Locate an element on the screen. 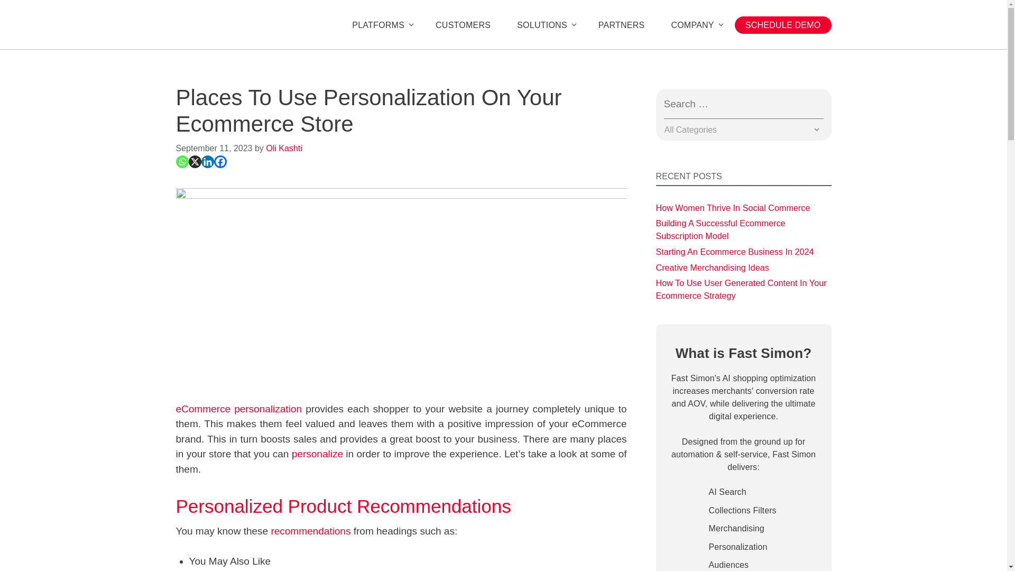 The width and height of the screenshot is (1015, 571). SOLUTIONS is located at coordinates (545, 25).